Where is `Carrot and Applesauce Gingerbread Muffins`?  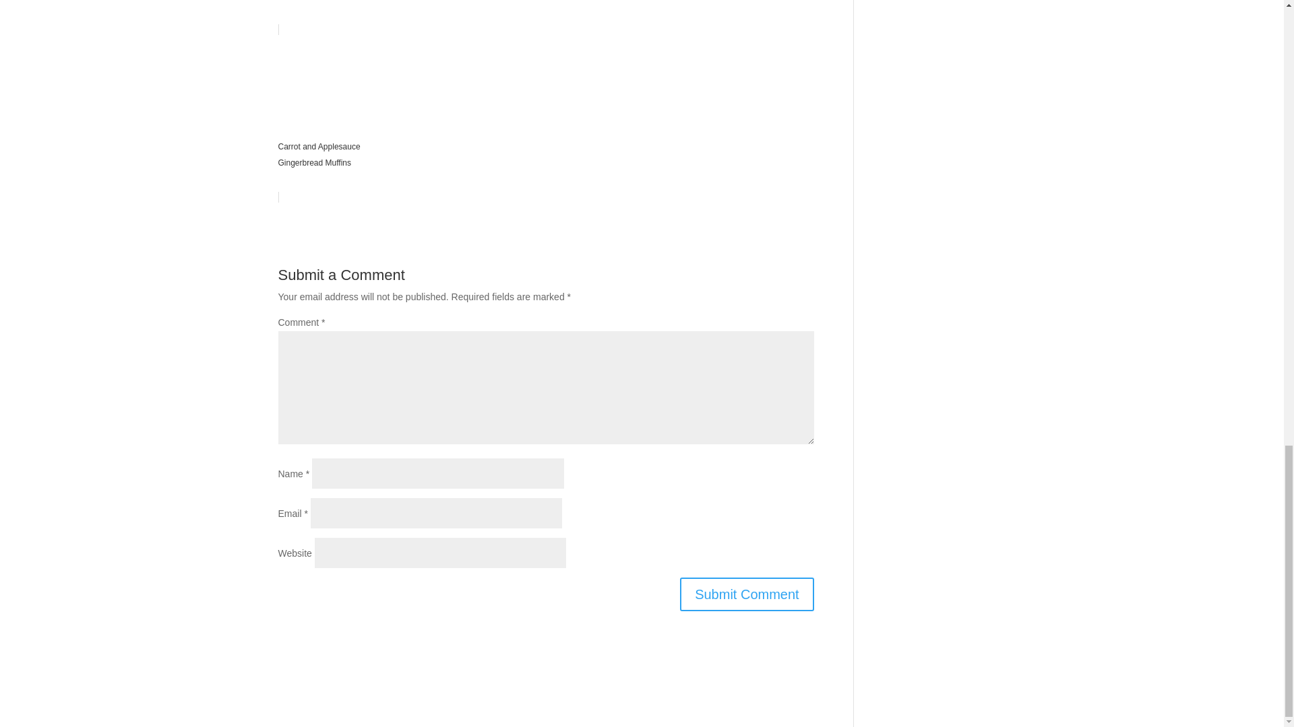 Carrot and Applesauce Gingerbread Muffins is located at coordinates (546, 113).